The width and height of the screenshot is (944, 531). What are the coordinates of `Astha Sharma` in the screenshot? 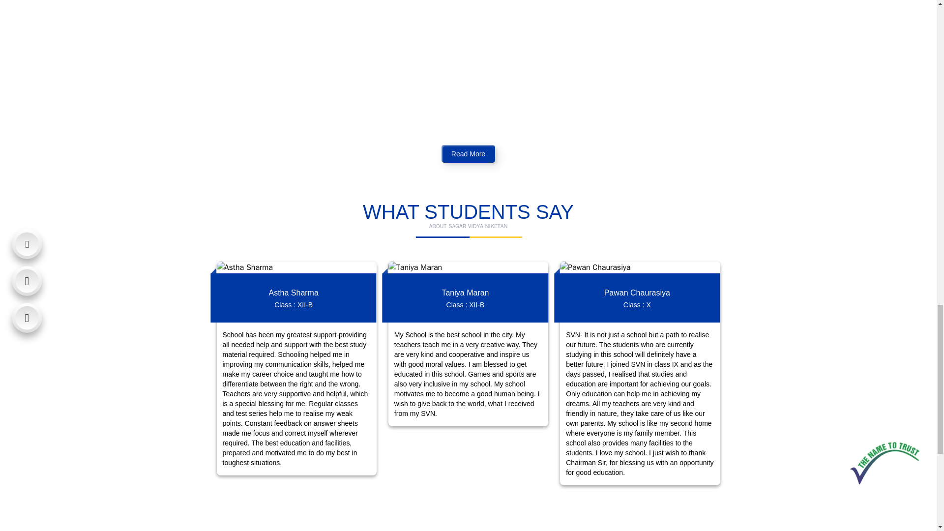 It's located at (296, 267).